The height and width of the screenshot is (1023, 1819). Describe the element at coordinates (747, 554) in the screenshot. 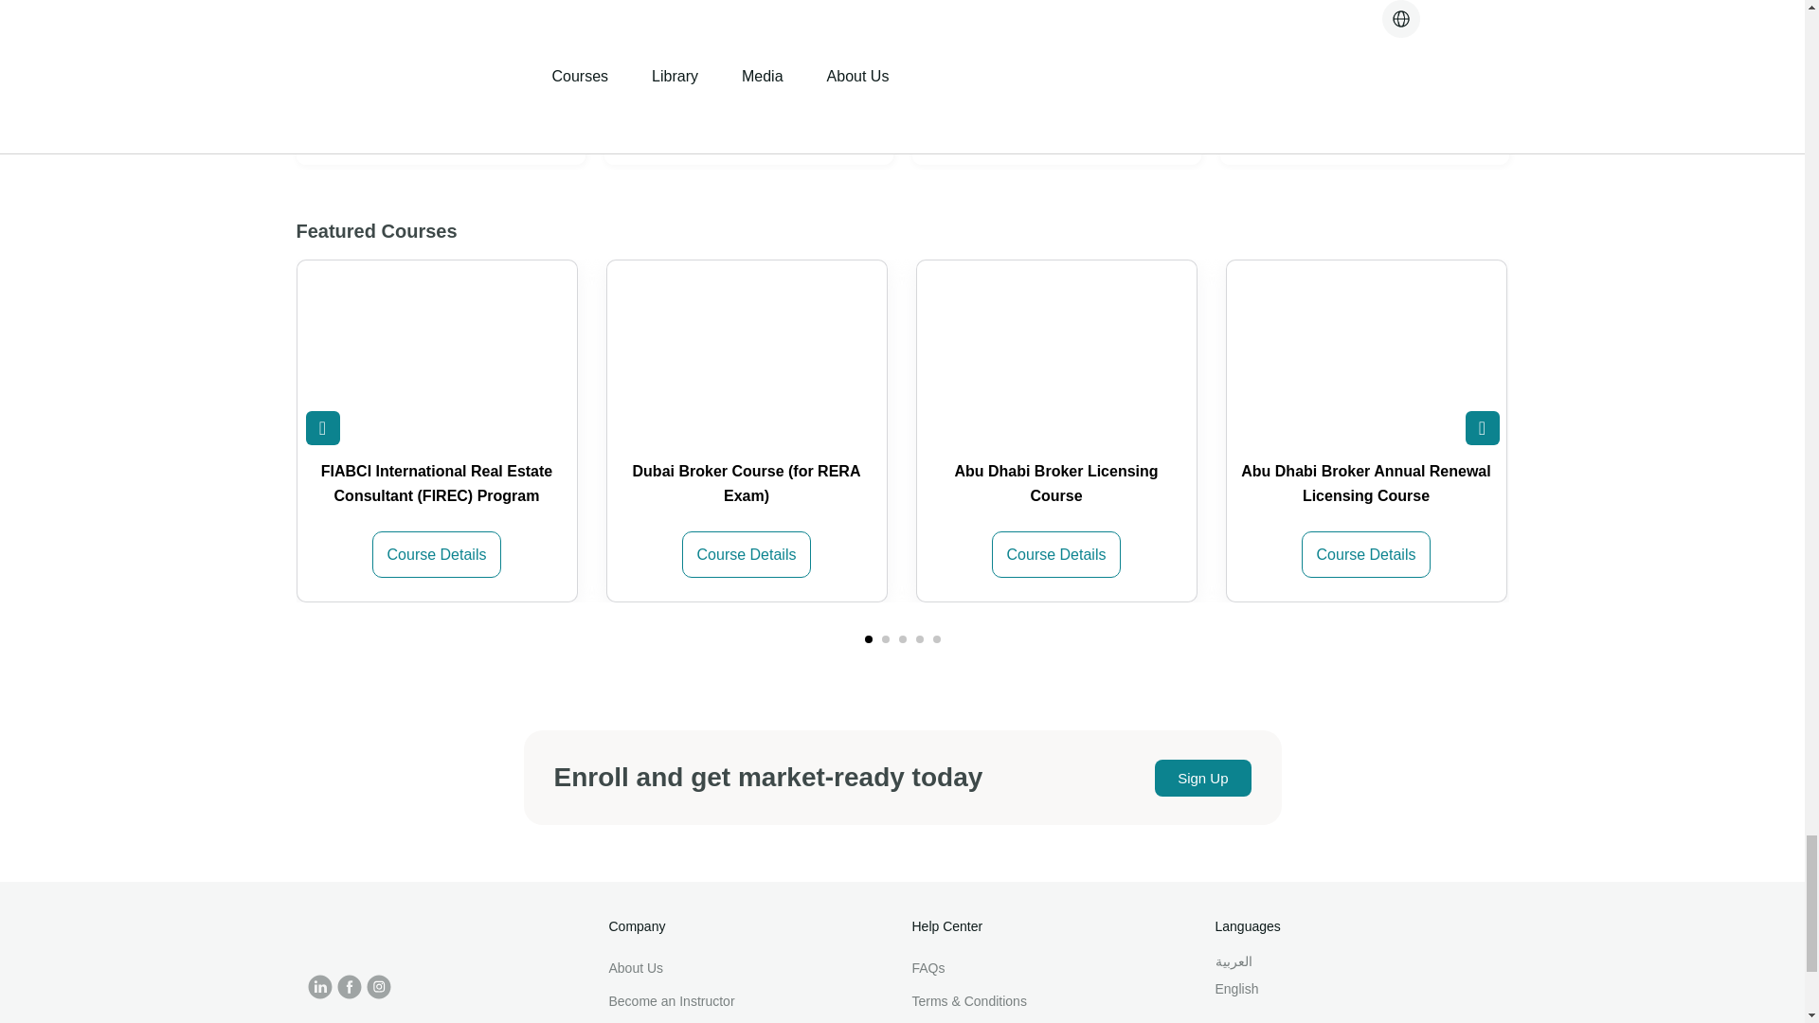

I see `Course Details` at that location.